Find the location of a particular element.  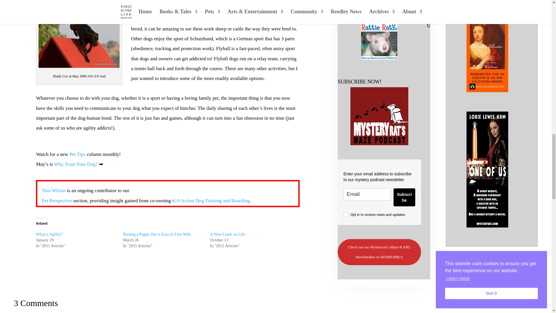

Subscribe now! is located at coordinates (379, 116).